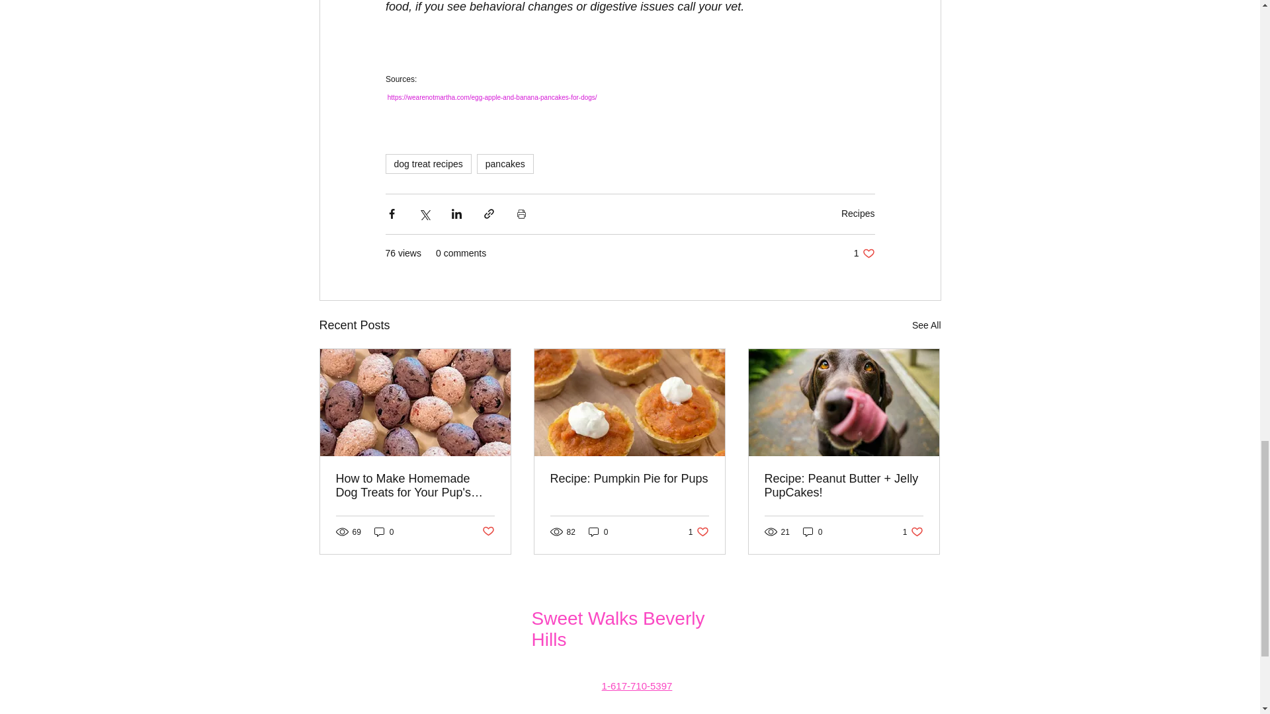 The image size is (1270, 714). What do you see at coordinates (857, 213) in the screenshot?
I see `Post not marked as liked` at bounding box center [857, 213].